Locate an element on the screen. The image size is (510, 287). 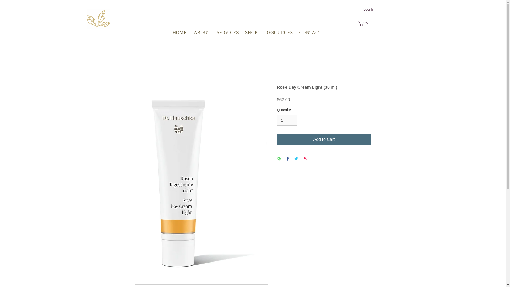
RESOURCES is located at coordinates (278, 32).